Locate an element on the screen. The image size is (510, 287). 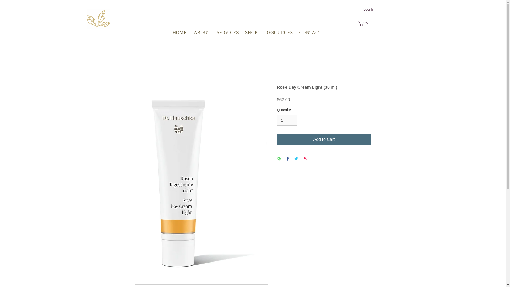
RESOURCES is located at coordinates (278, 32).